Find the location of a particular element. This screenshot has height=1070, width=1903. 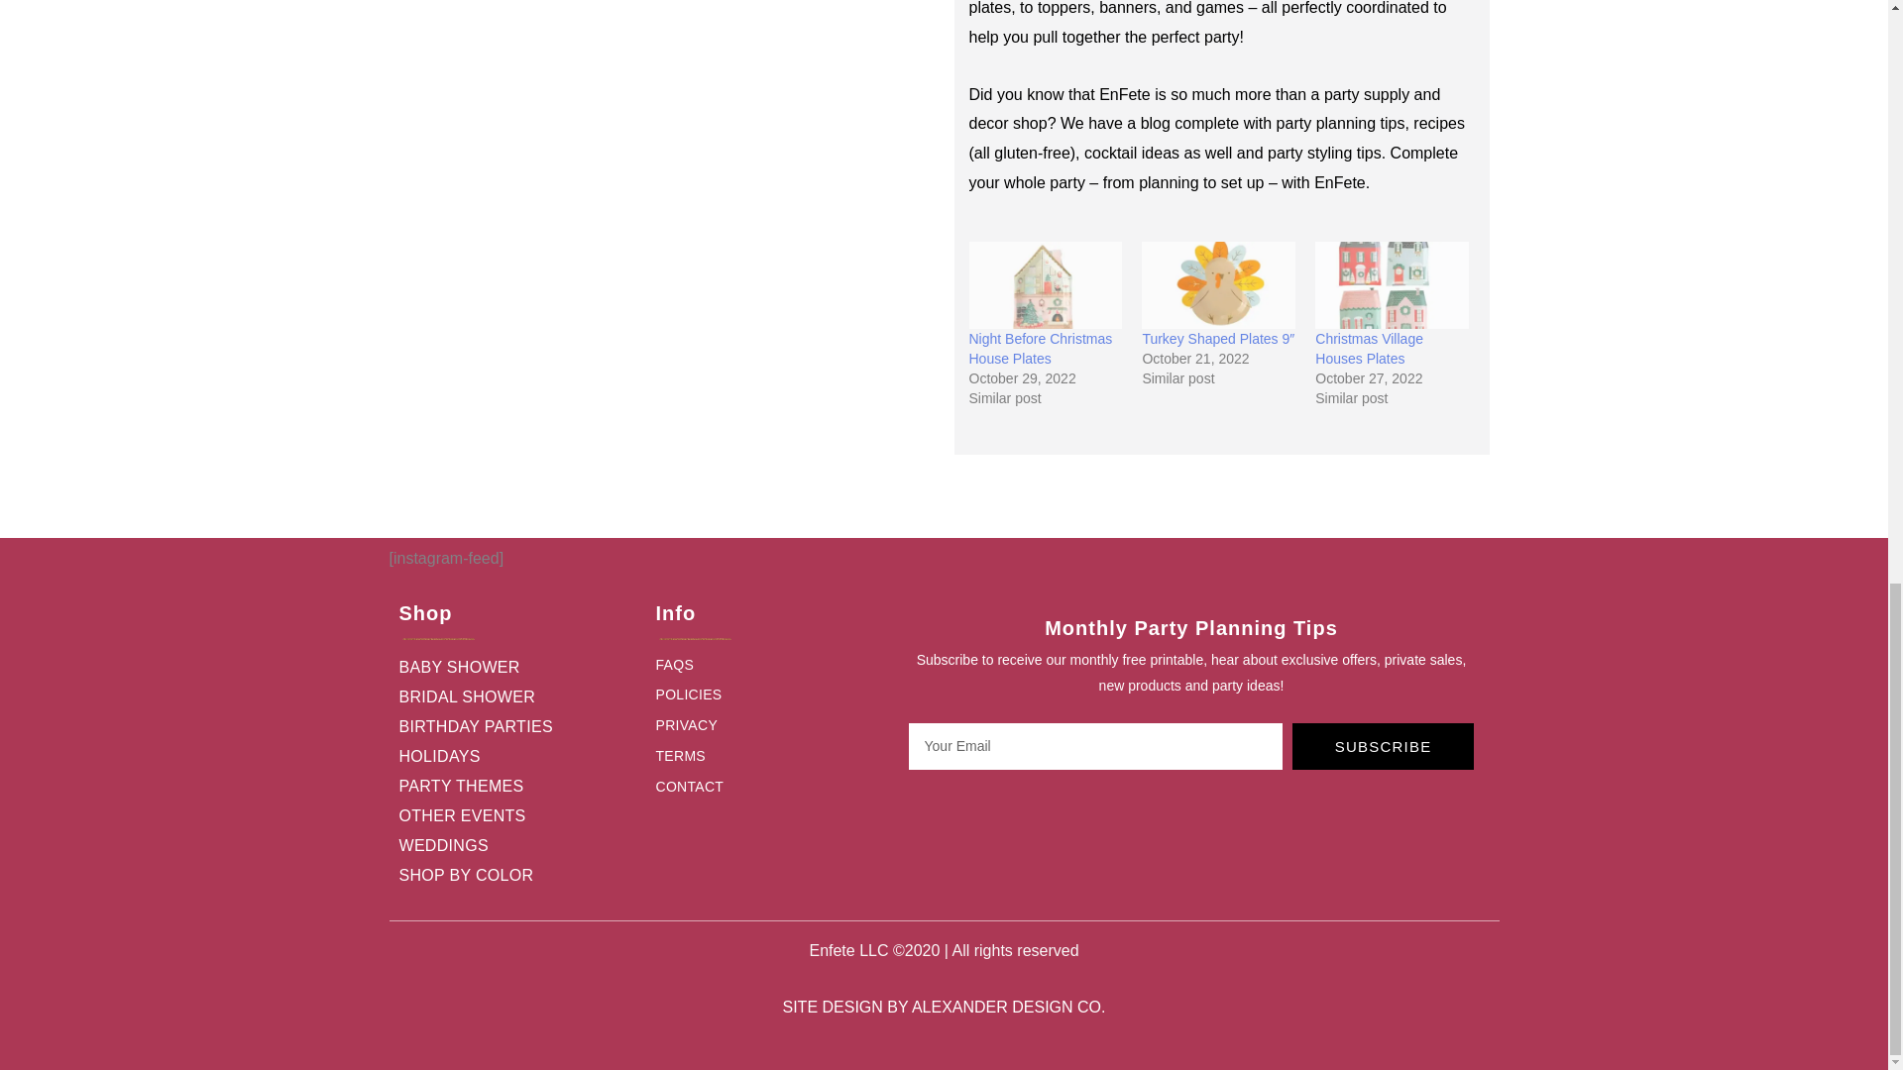

Christmas Village Houses Plates is located at coordinates (1392, 285).